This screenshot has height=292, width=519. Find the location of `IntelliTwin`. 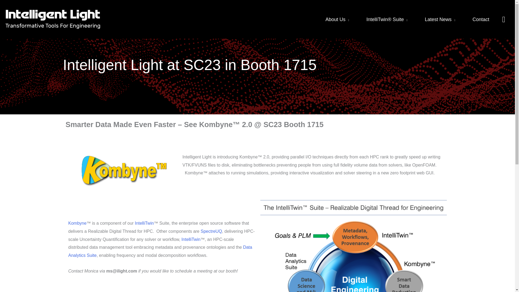

IntelliTwin is located at coordinates (191, 239).